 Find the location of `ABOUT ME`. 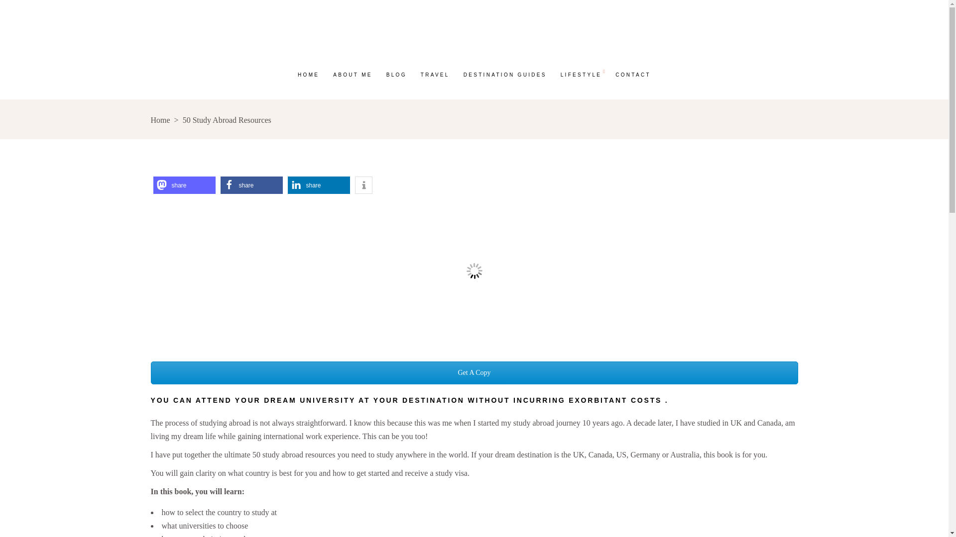

ABOUT ME is located at coordinates (352, 74).